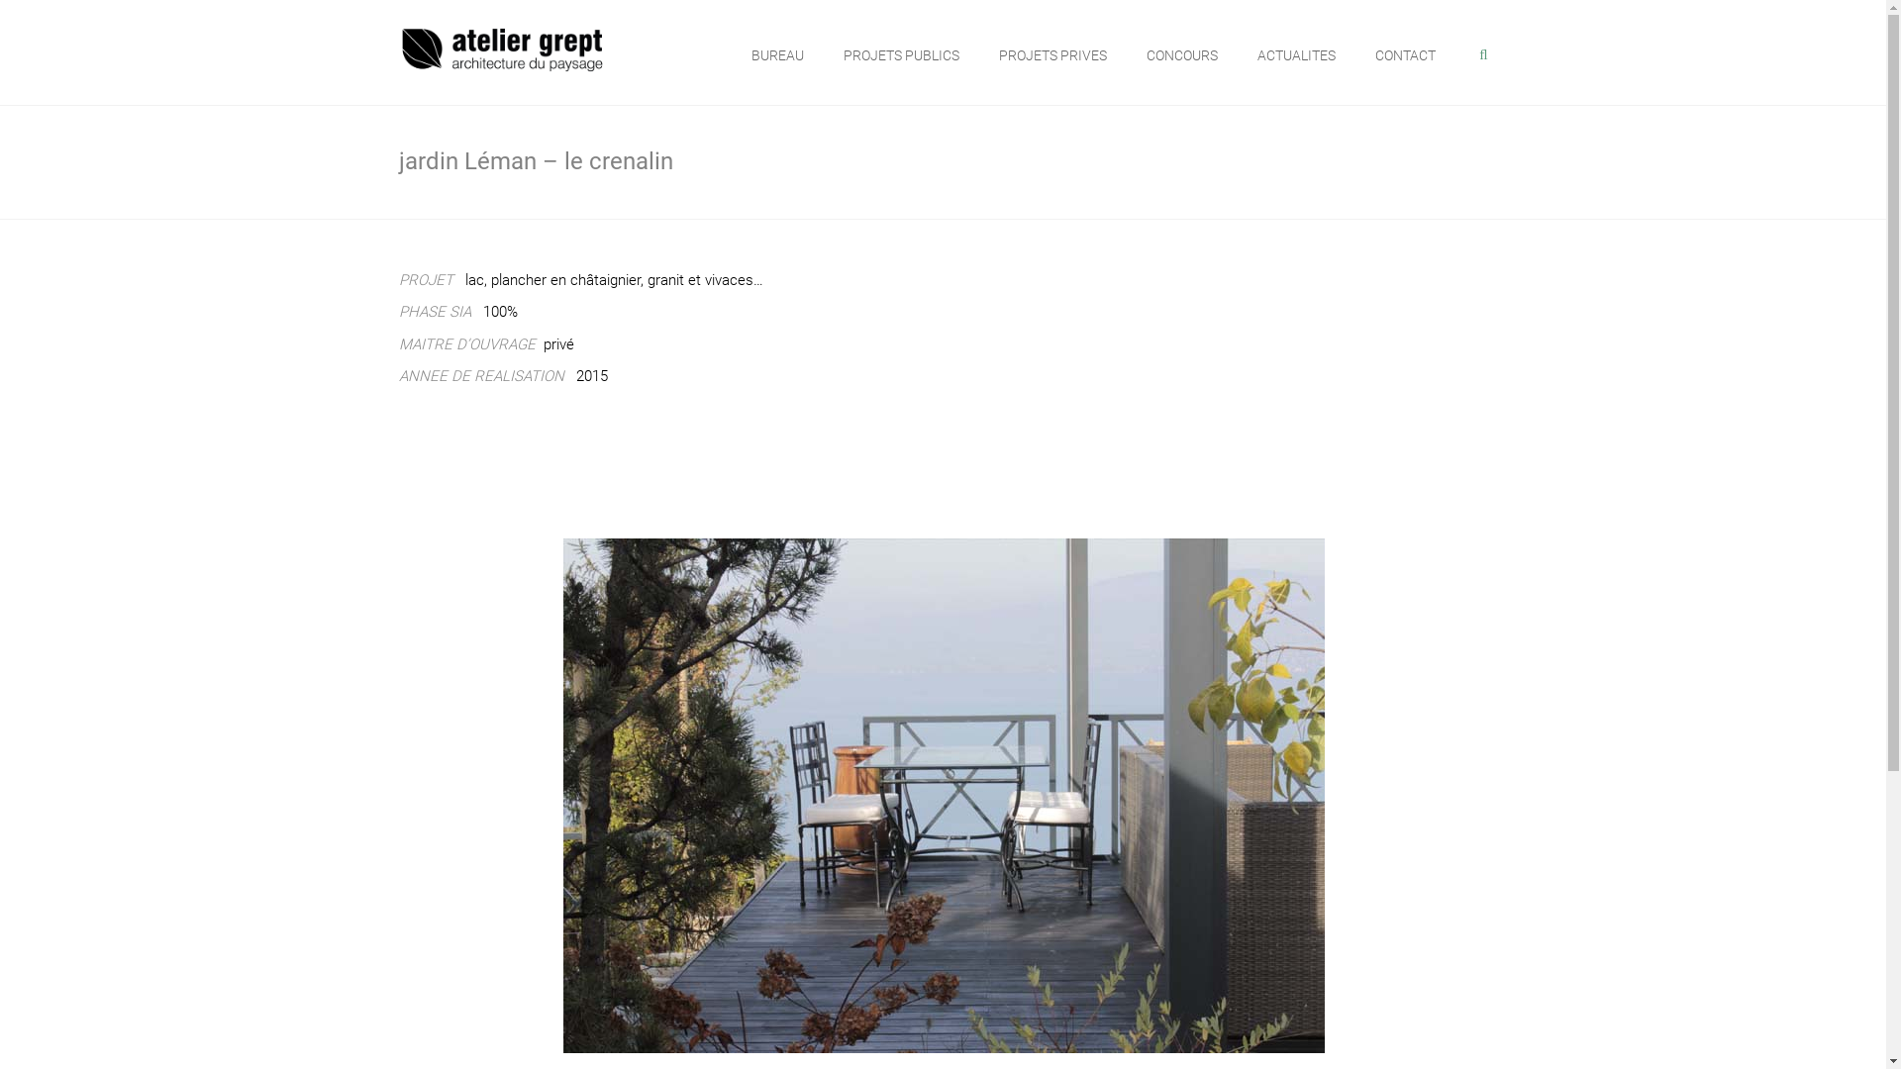 The height and width of the screenshot is (1069, 1901). I want to click on PROJETS PRIVES, so click(1053, 55).